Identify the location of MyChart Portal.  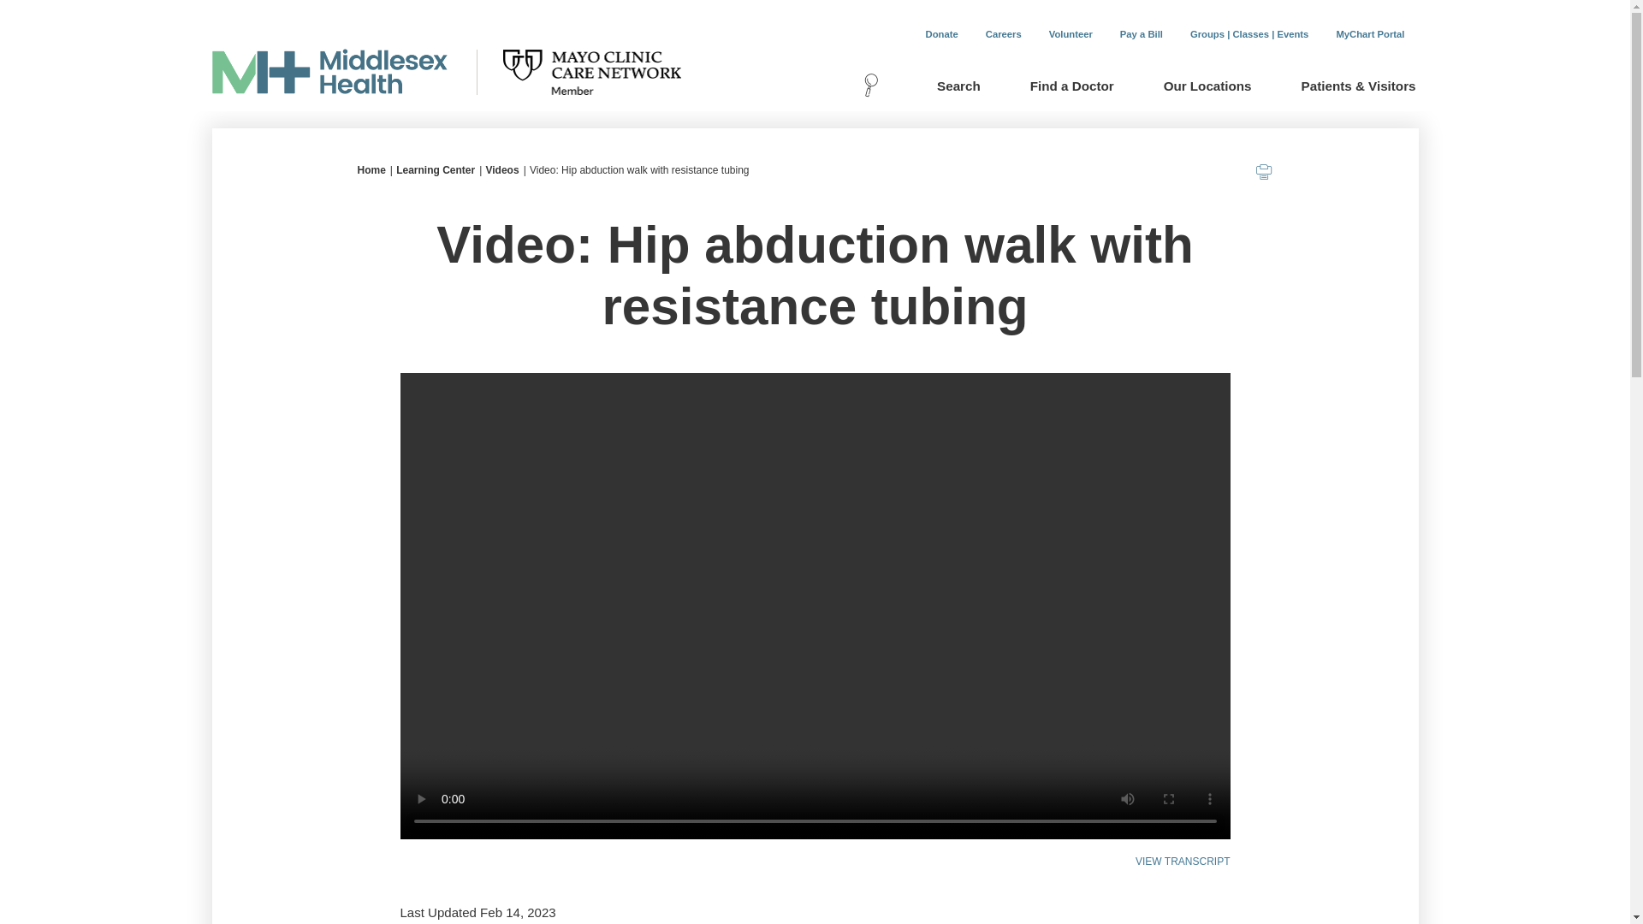
(1369, 34).